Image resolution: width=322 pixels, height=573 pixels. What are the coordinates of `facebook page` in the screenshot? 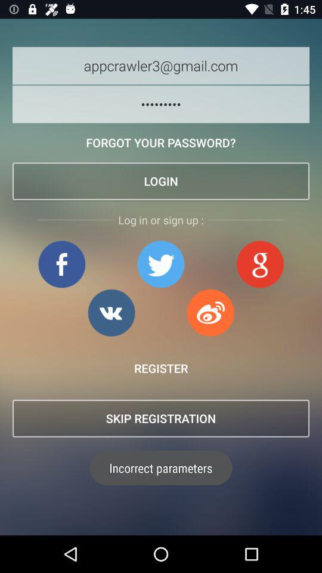 It's located at (62, 264).